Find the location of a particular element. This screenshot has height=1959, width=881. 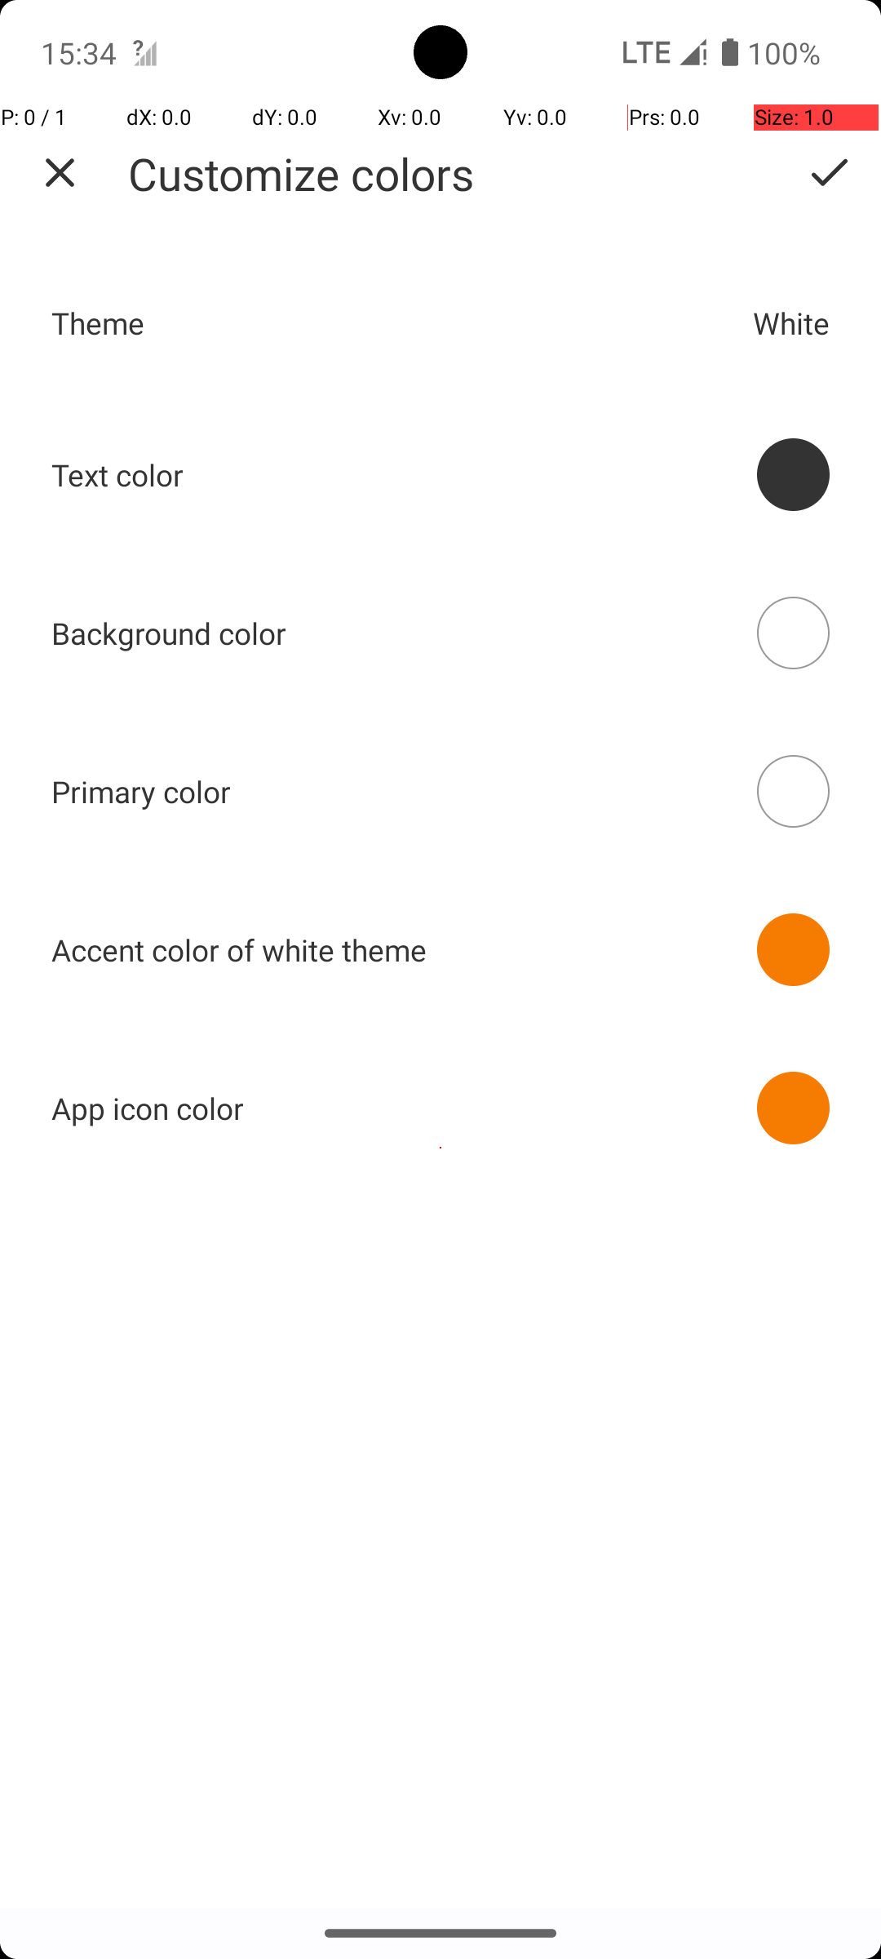

White is located at coordinates (791, 323).